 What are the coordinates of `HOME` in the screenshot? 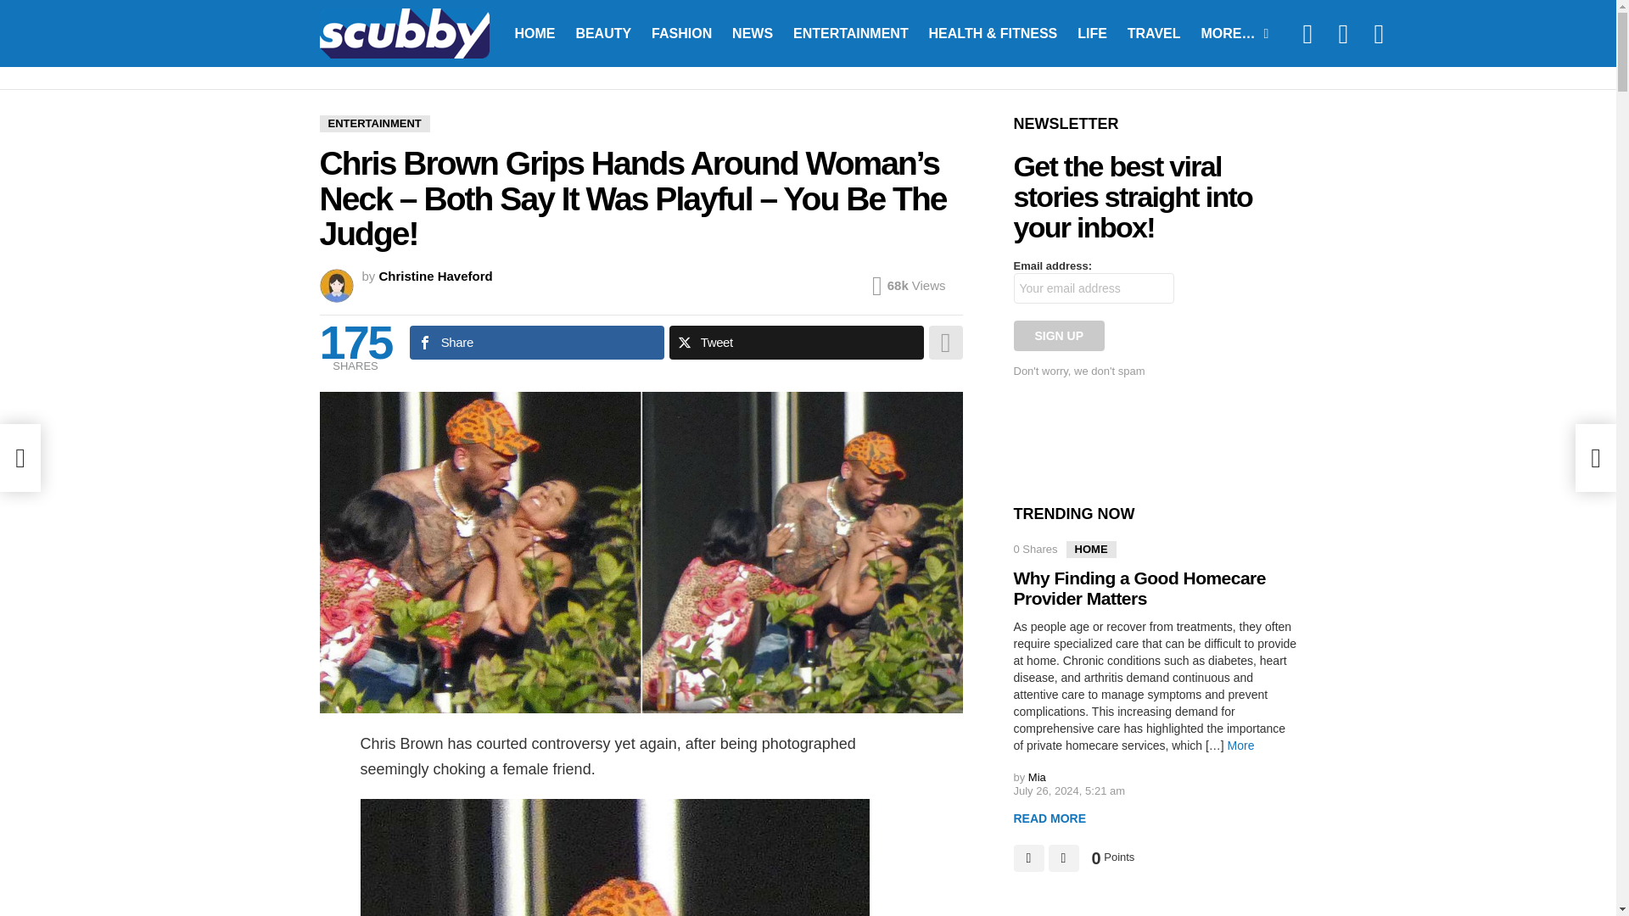 It's located at (535, 32).